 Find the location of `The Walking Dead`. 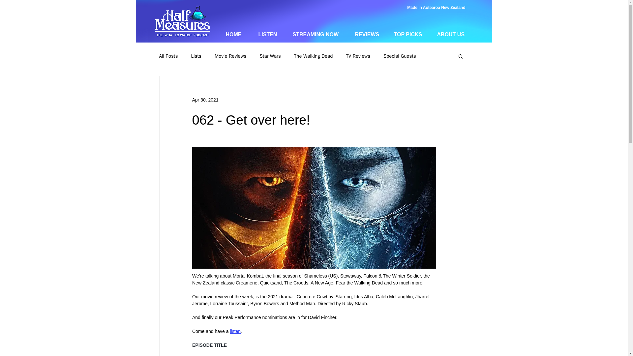

The Walking Dead is located at coordinates (313, 56).